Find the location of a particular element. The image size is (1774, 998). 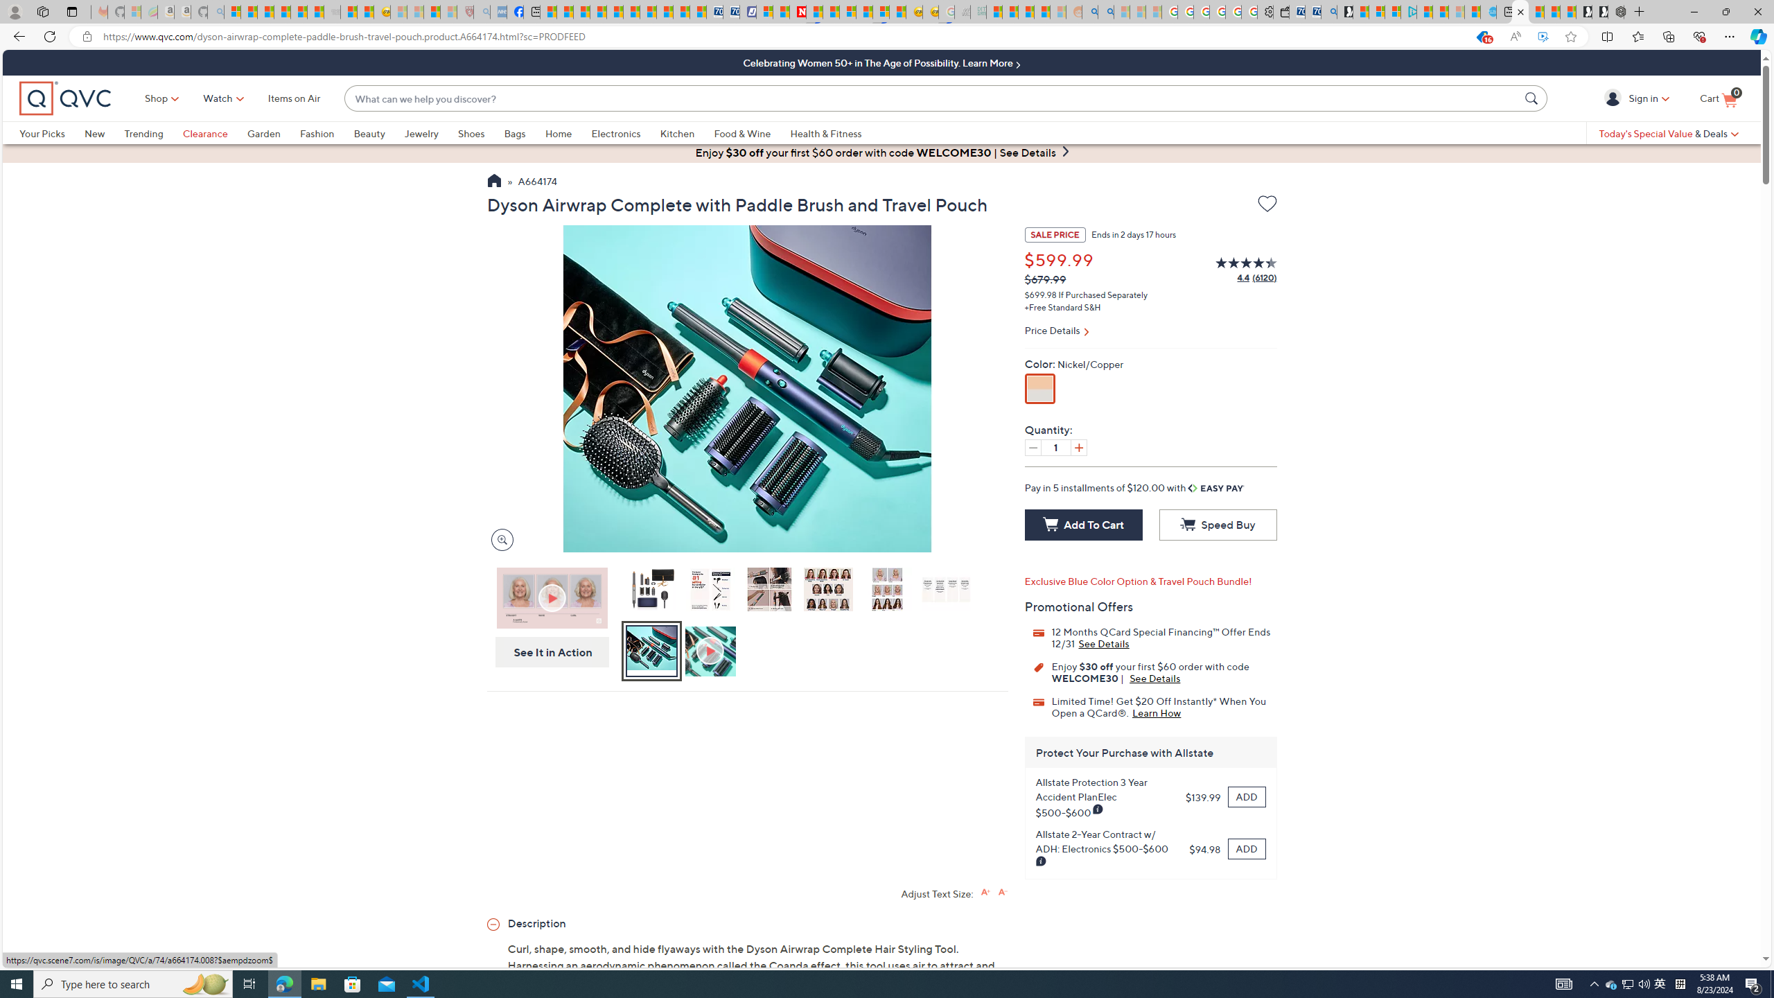

Beauty is located at coordinates (378, 133).